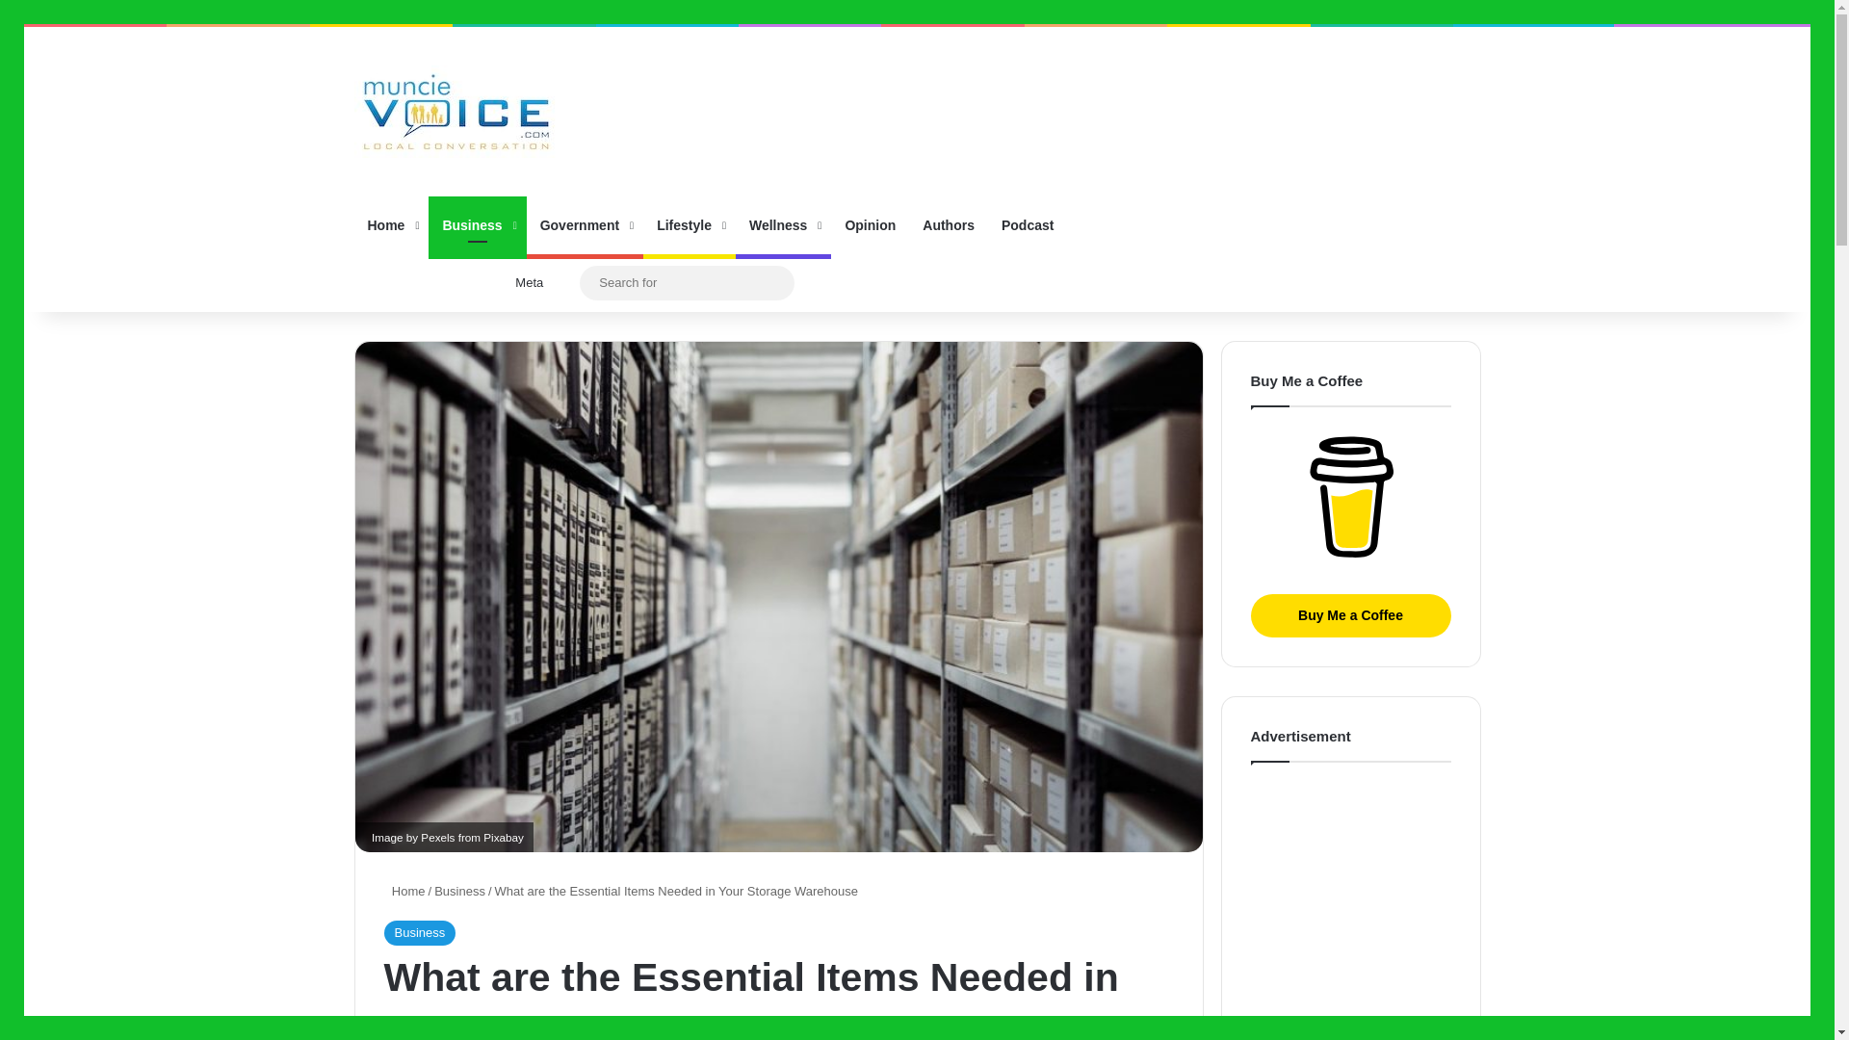  Describe the element at coordinates (775, 283) in the screenshot. I see `Search for` at that location.